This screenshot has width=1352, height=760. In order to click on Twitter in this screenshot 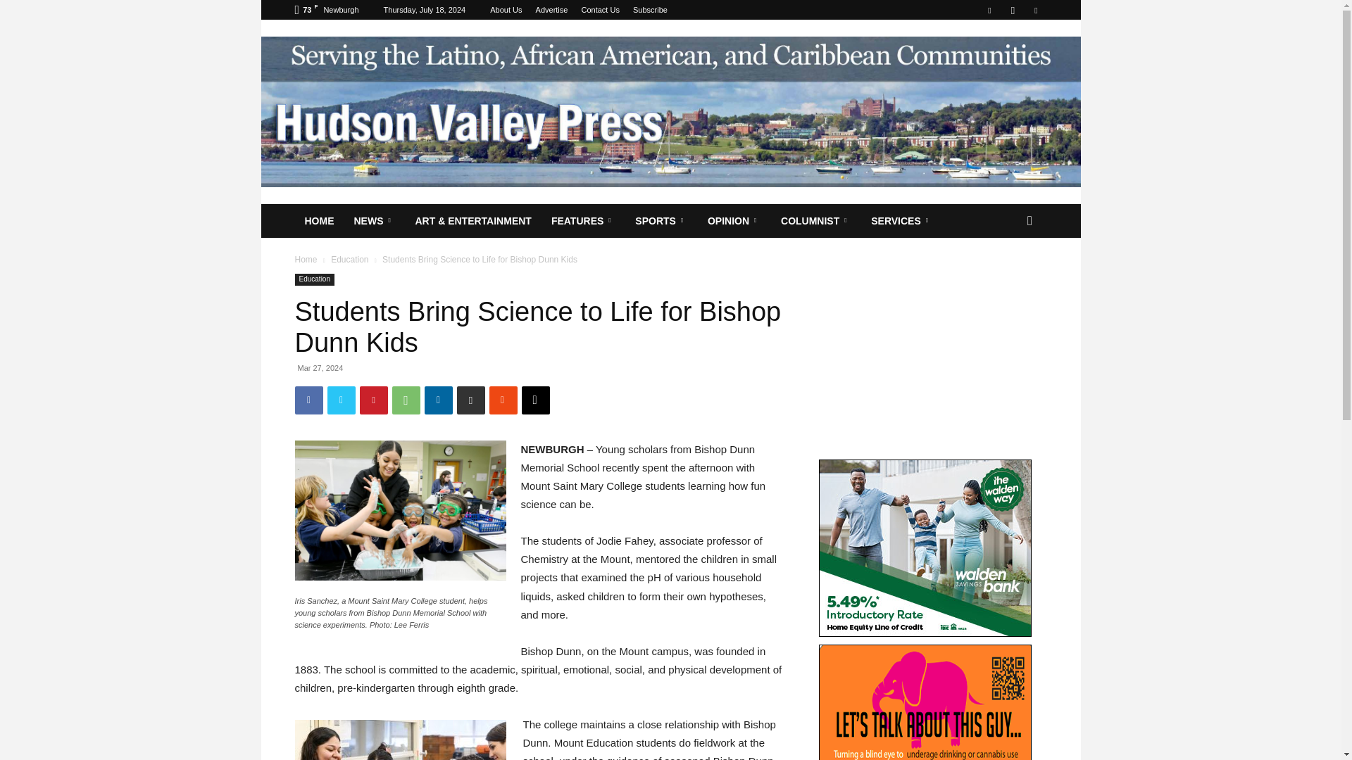, I will do `click(1035, 10)`.